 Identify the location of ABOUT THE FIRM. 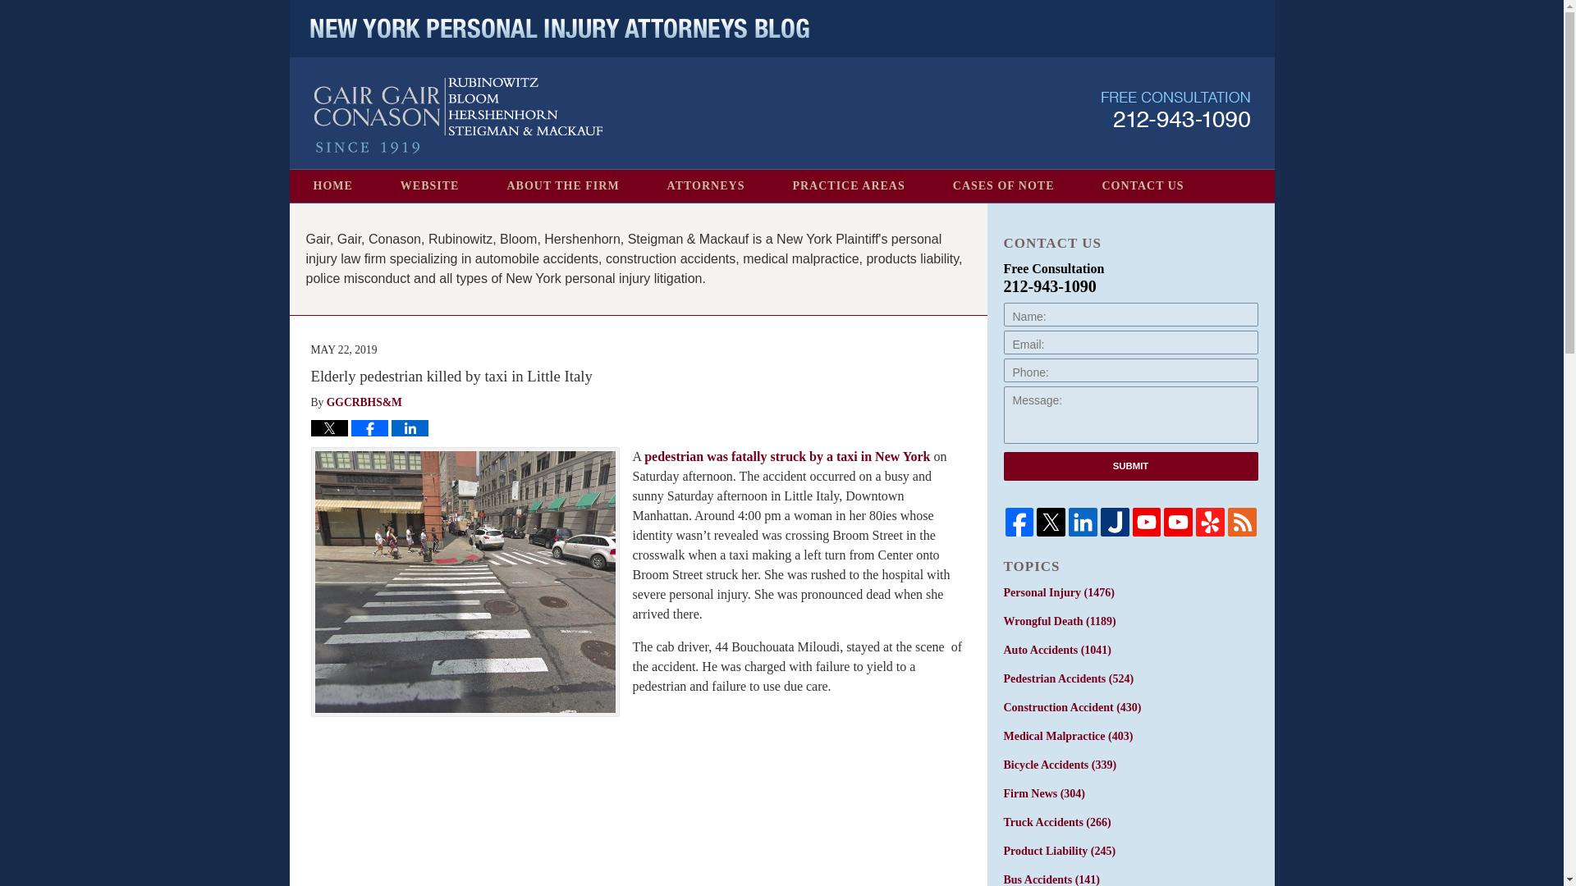
(562, 186).